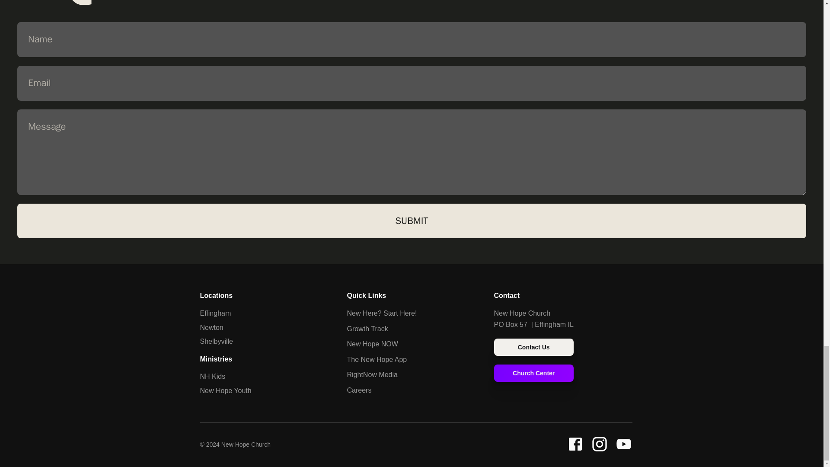 The height and width of the screenshot is (467, 830). What do you see at coordinates (412, 221) in the screenshot?
I see `SUBMIT` at bounding box center [412, 221].